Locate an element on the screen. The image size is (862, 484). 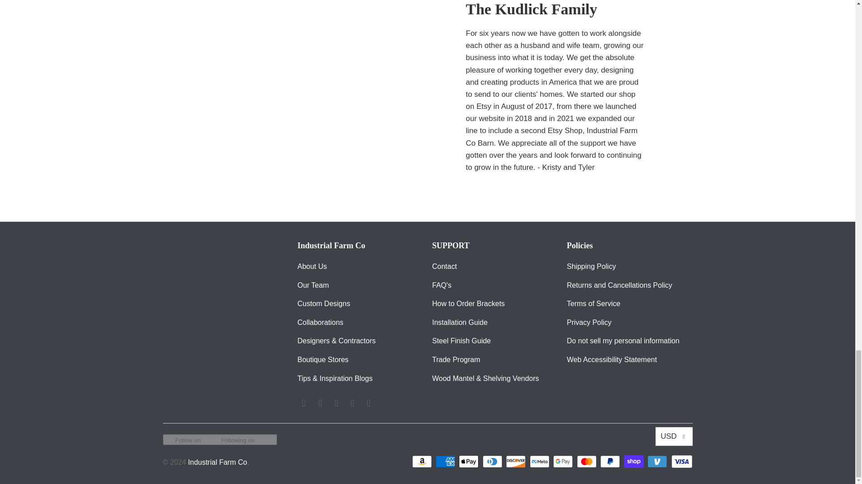
Google Pay is located at coordinates (564, 462).